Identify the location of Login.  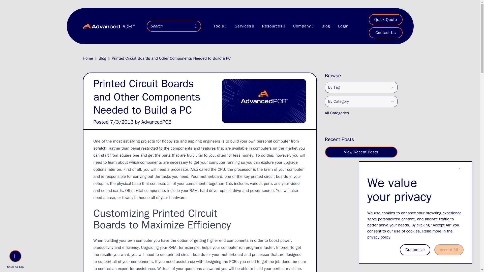
(343, 26).